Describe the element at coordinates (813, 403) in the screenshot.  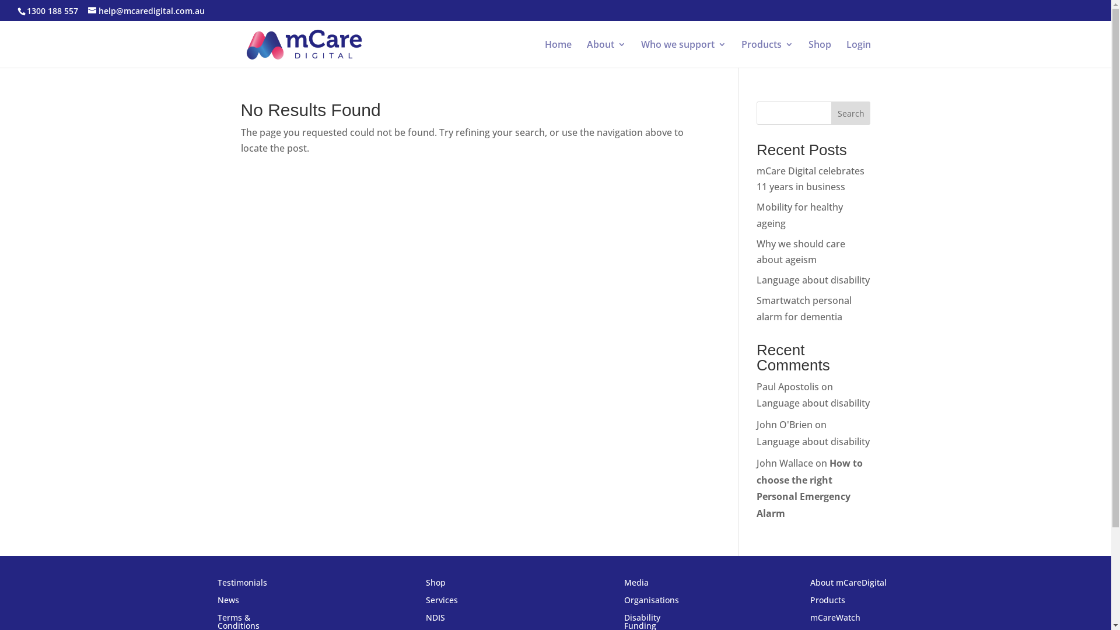
I see `Language about disability` at that location.